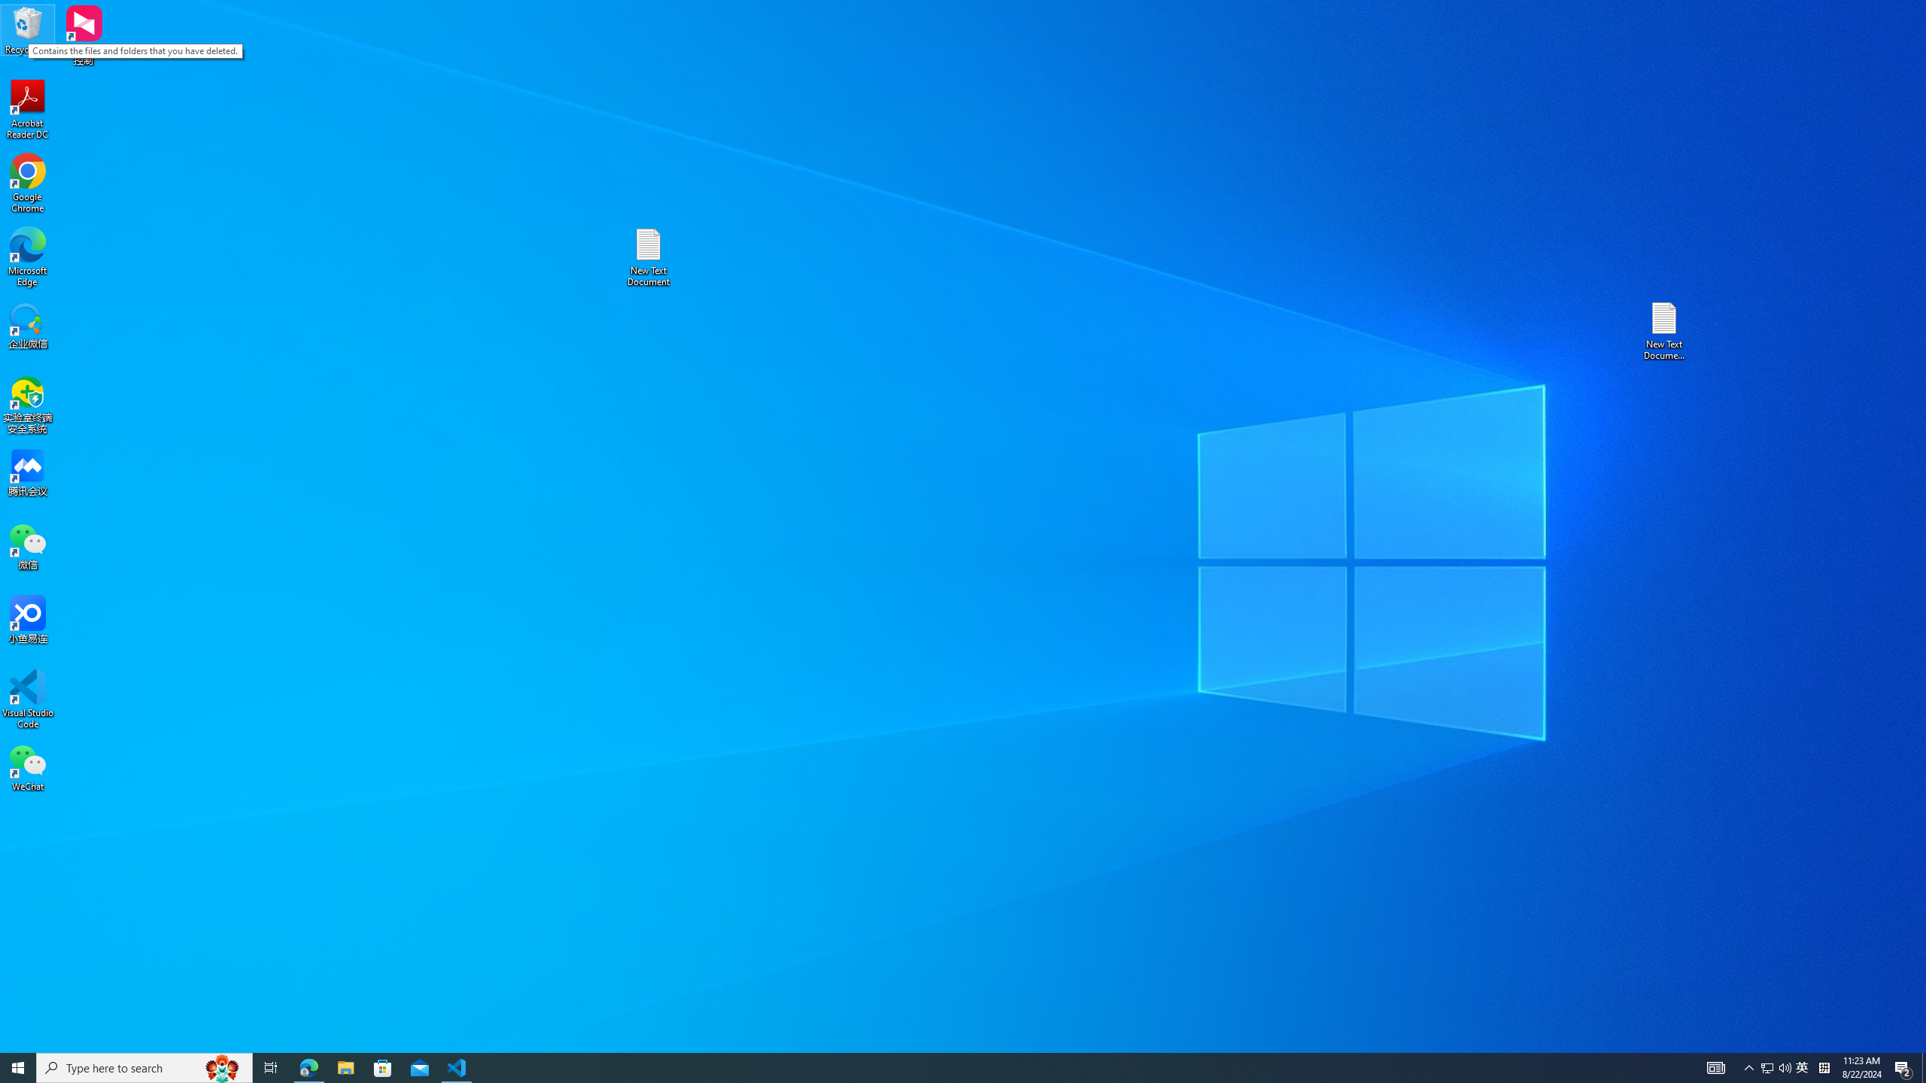 Image resolution: width=1926 pixels, height=1083 pixels. Describe the element at coordinates (308, 1068) in the screenshot. I see `Microsoft Edge - 1 running window` at that location.